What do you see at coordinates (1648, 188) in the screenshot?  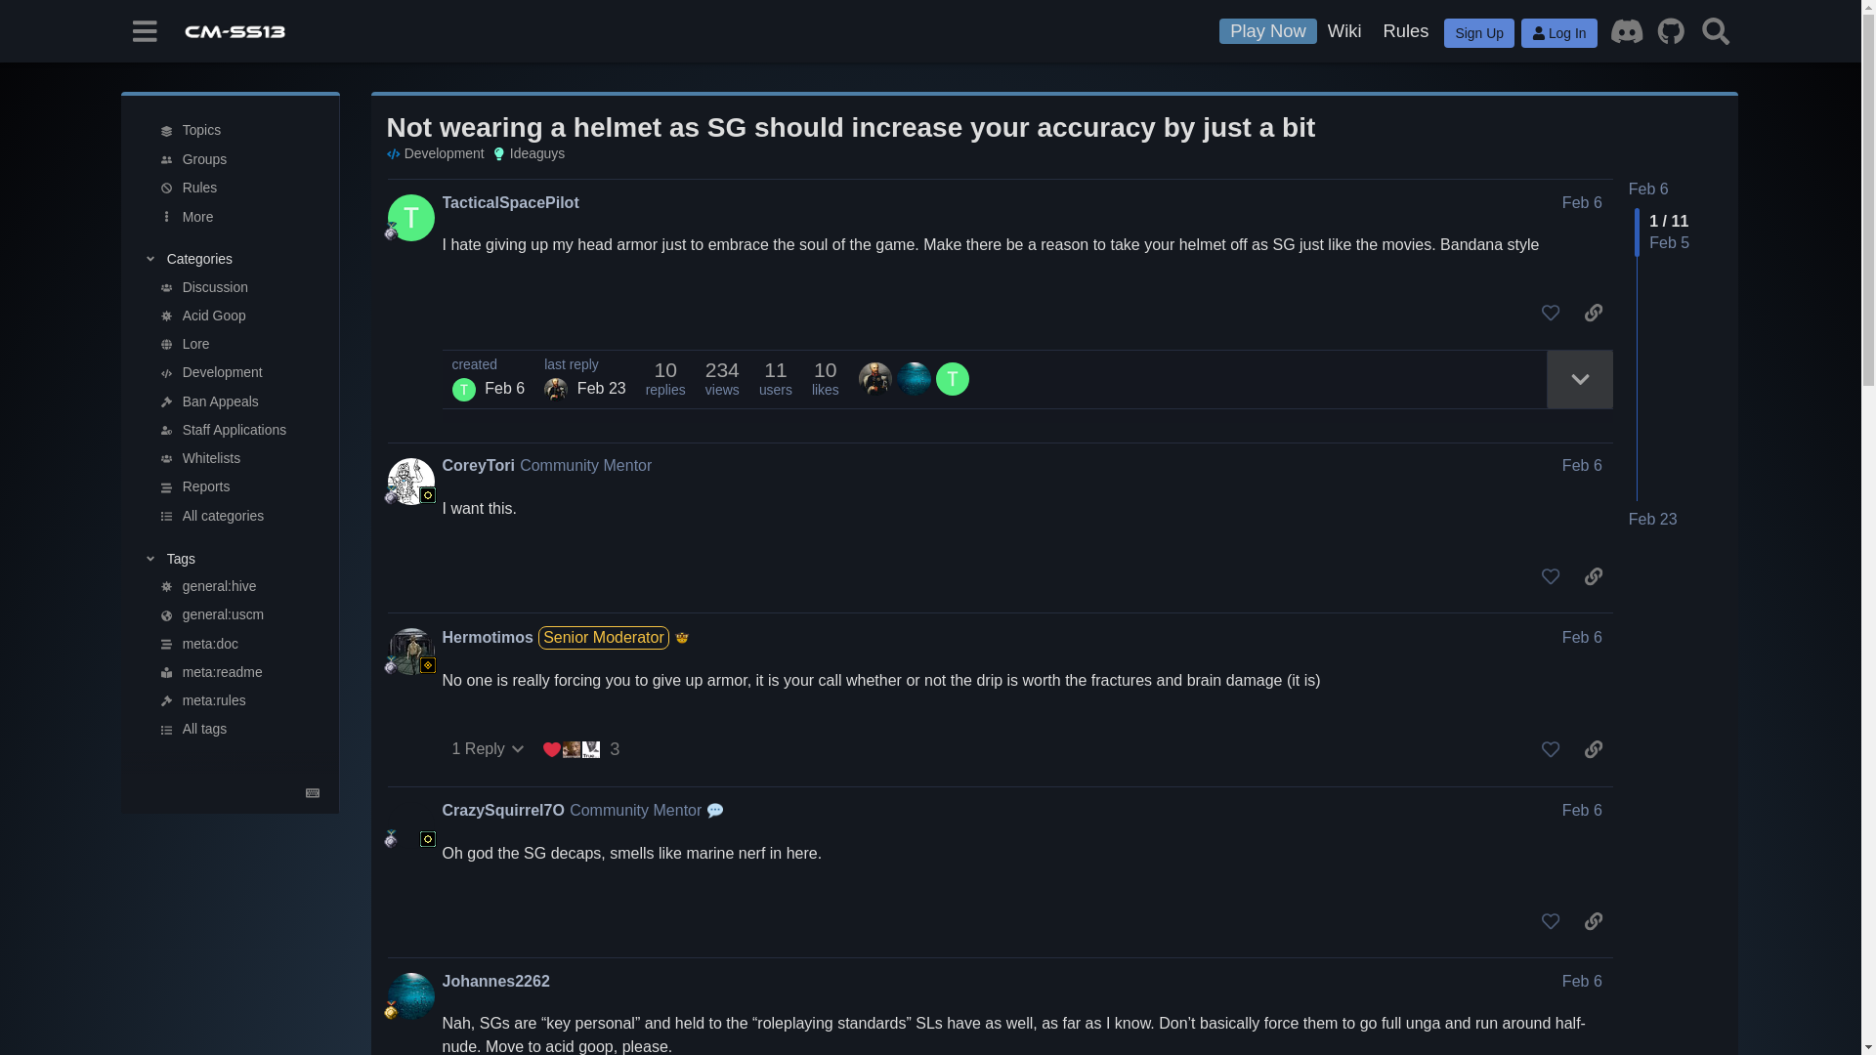 I see `Feb 6` at bounding box center [1648, 188].